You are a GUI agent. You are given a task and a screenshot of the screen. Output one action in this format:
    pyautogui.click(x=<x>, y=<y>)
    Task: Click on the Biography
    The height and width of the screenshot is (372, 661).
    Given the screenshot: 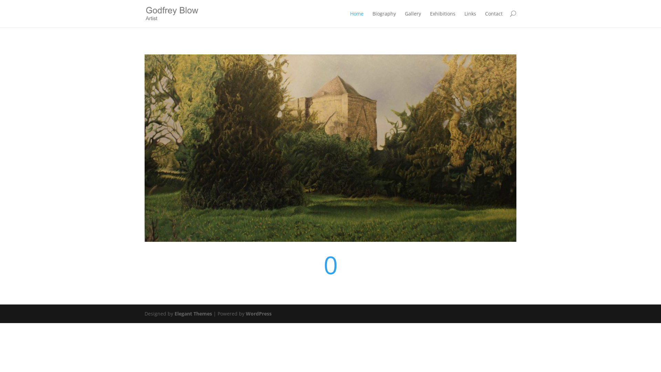 What is the action you would take?
    pyautogui.click(x=384, y=19)
    